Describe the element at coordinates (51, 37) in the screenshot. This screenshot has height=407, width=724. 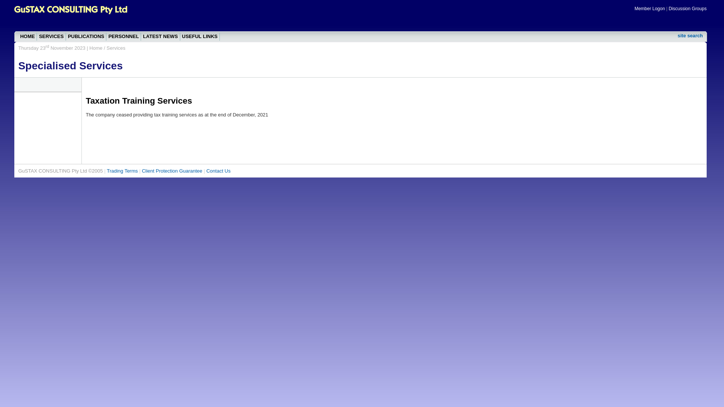
I see `SERVICES` at that location.